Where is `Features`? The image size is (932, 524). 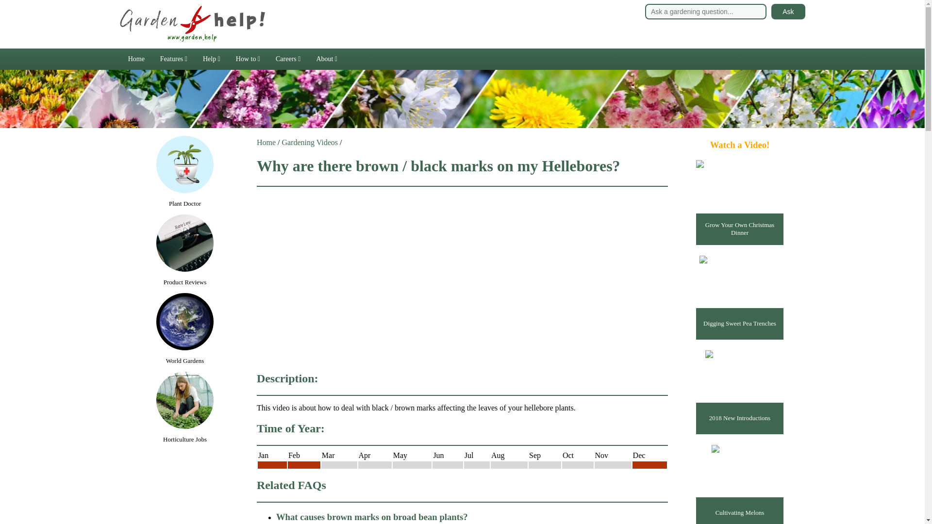 Features is located at coordinates (174, 59).